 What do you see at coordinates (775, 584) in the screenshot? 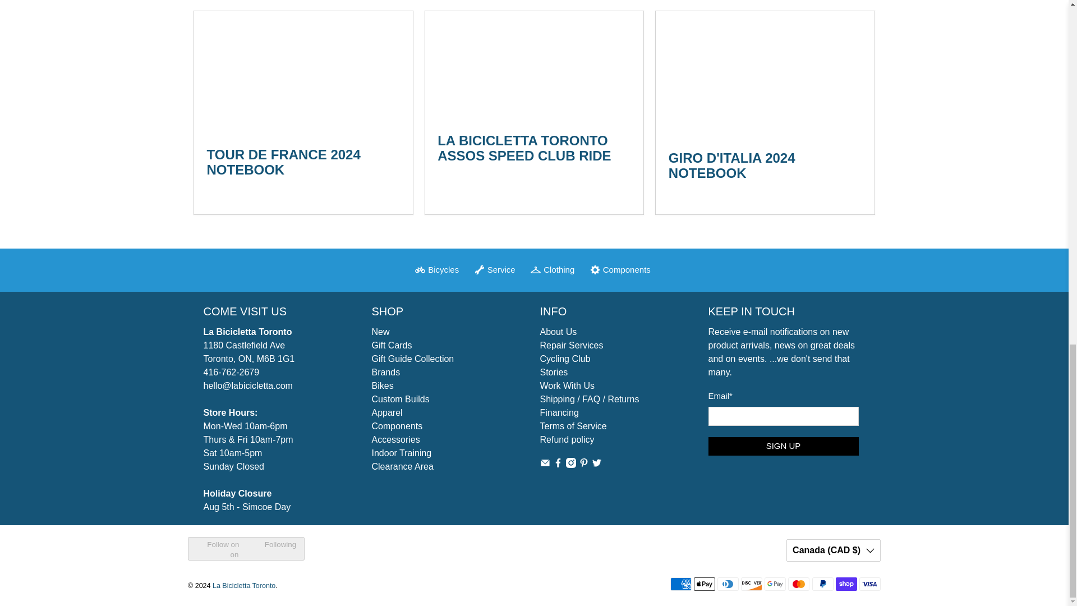
I see `Google Pay` at bounding box center [775, 584].